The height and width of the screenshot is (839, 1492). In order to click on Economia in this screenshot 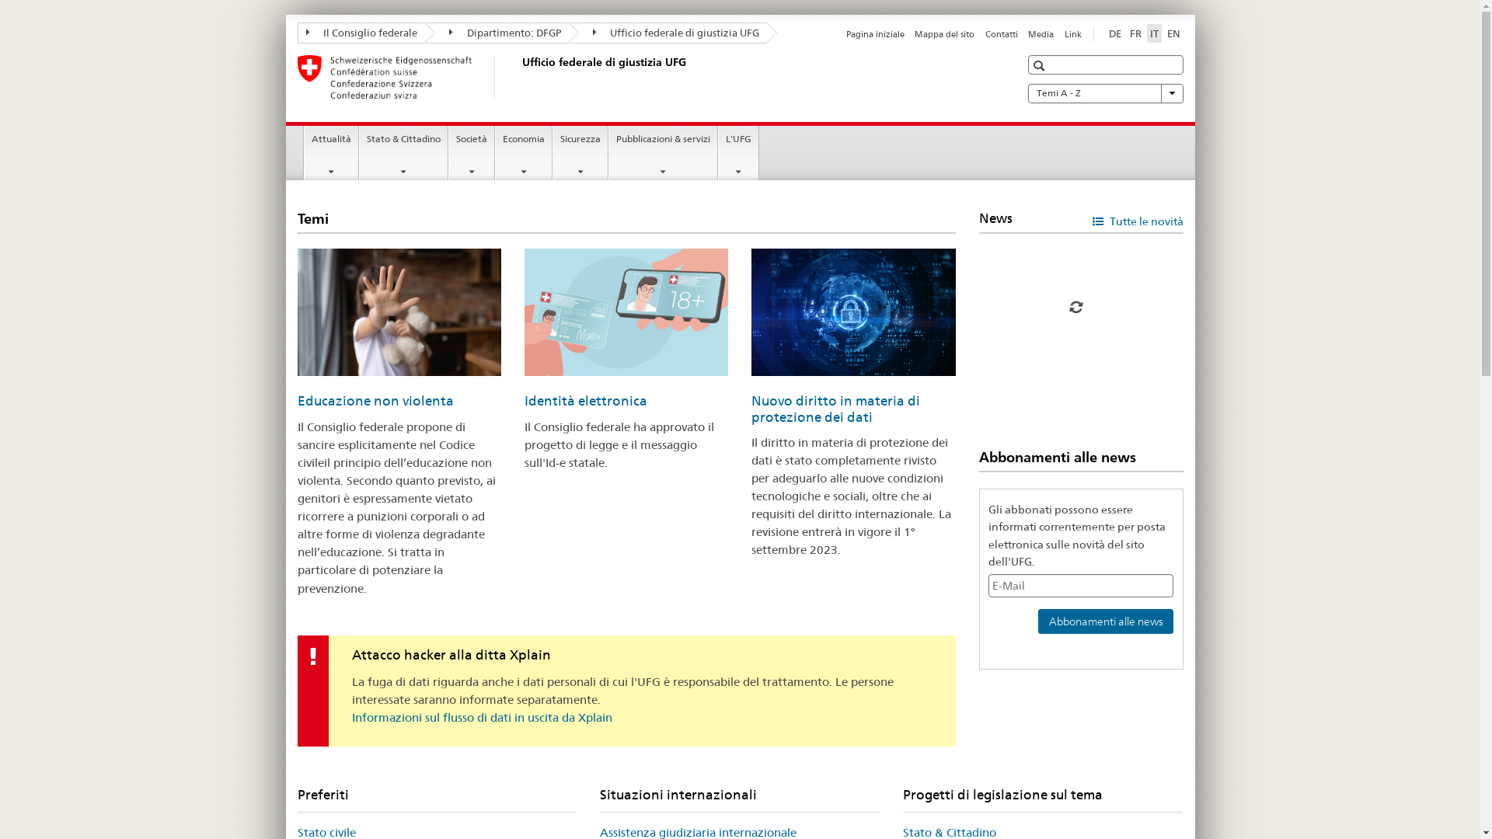, I will do `click(524, 153)`.